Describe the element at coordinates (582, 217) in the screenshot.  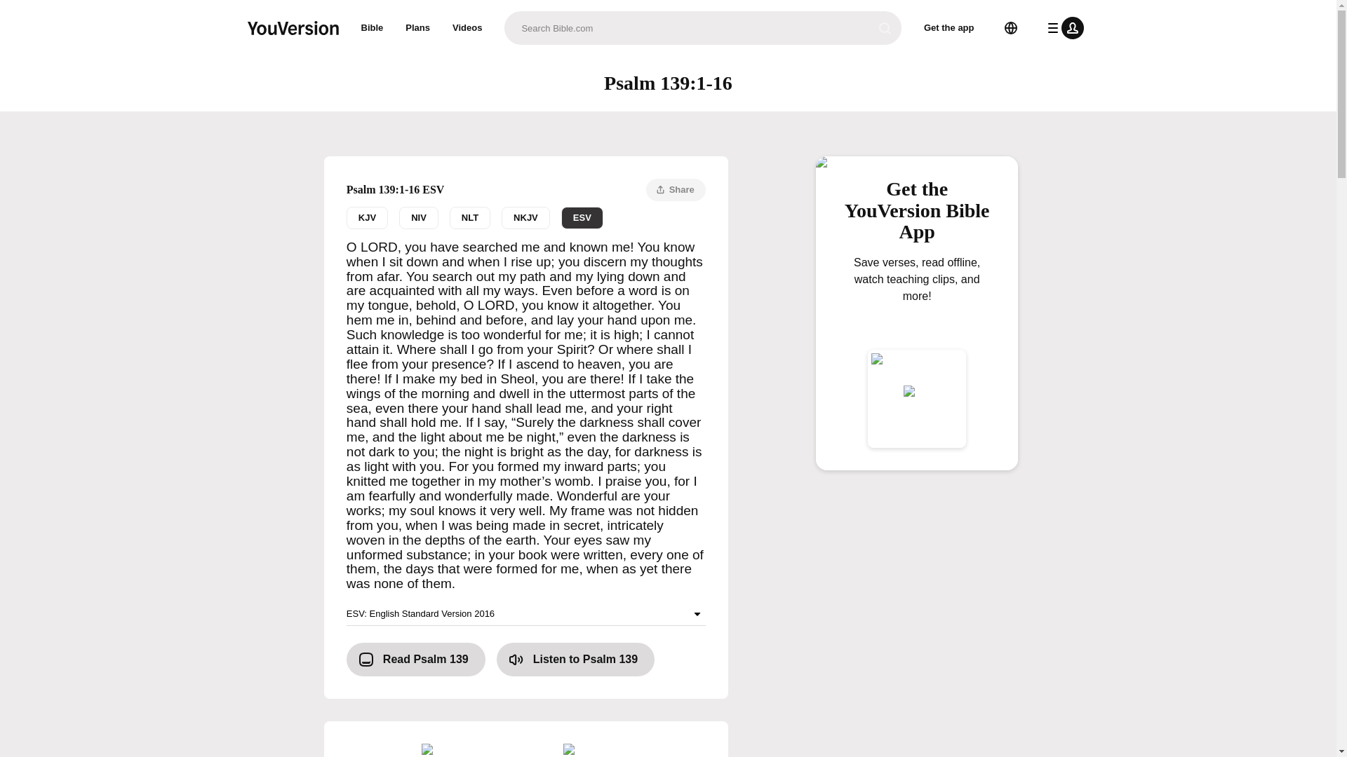
I see `ESV` at that location.